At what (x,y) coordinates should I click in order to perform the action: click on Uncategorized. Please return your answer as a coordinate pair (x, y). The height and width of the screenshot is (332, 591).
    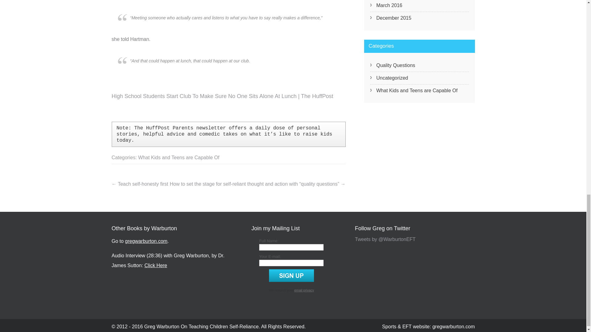
    Looking at the image, I should click on (419, 78).